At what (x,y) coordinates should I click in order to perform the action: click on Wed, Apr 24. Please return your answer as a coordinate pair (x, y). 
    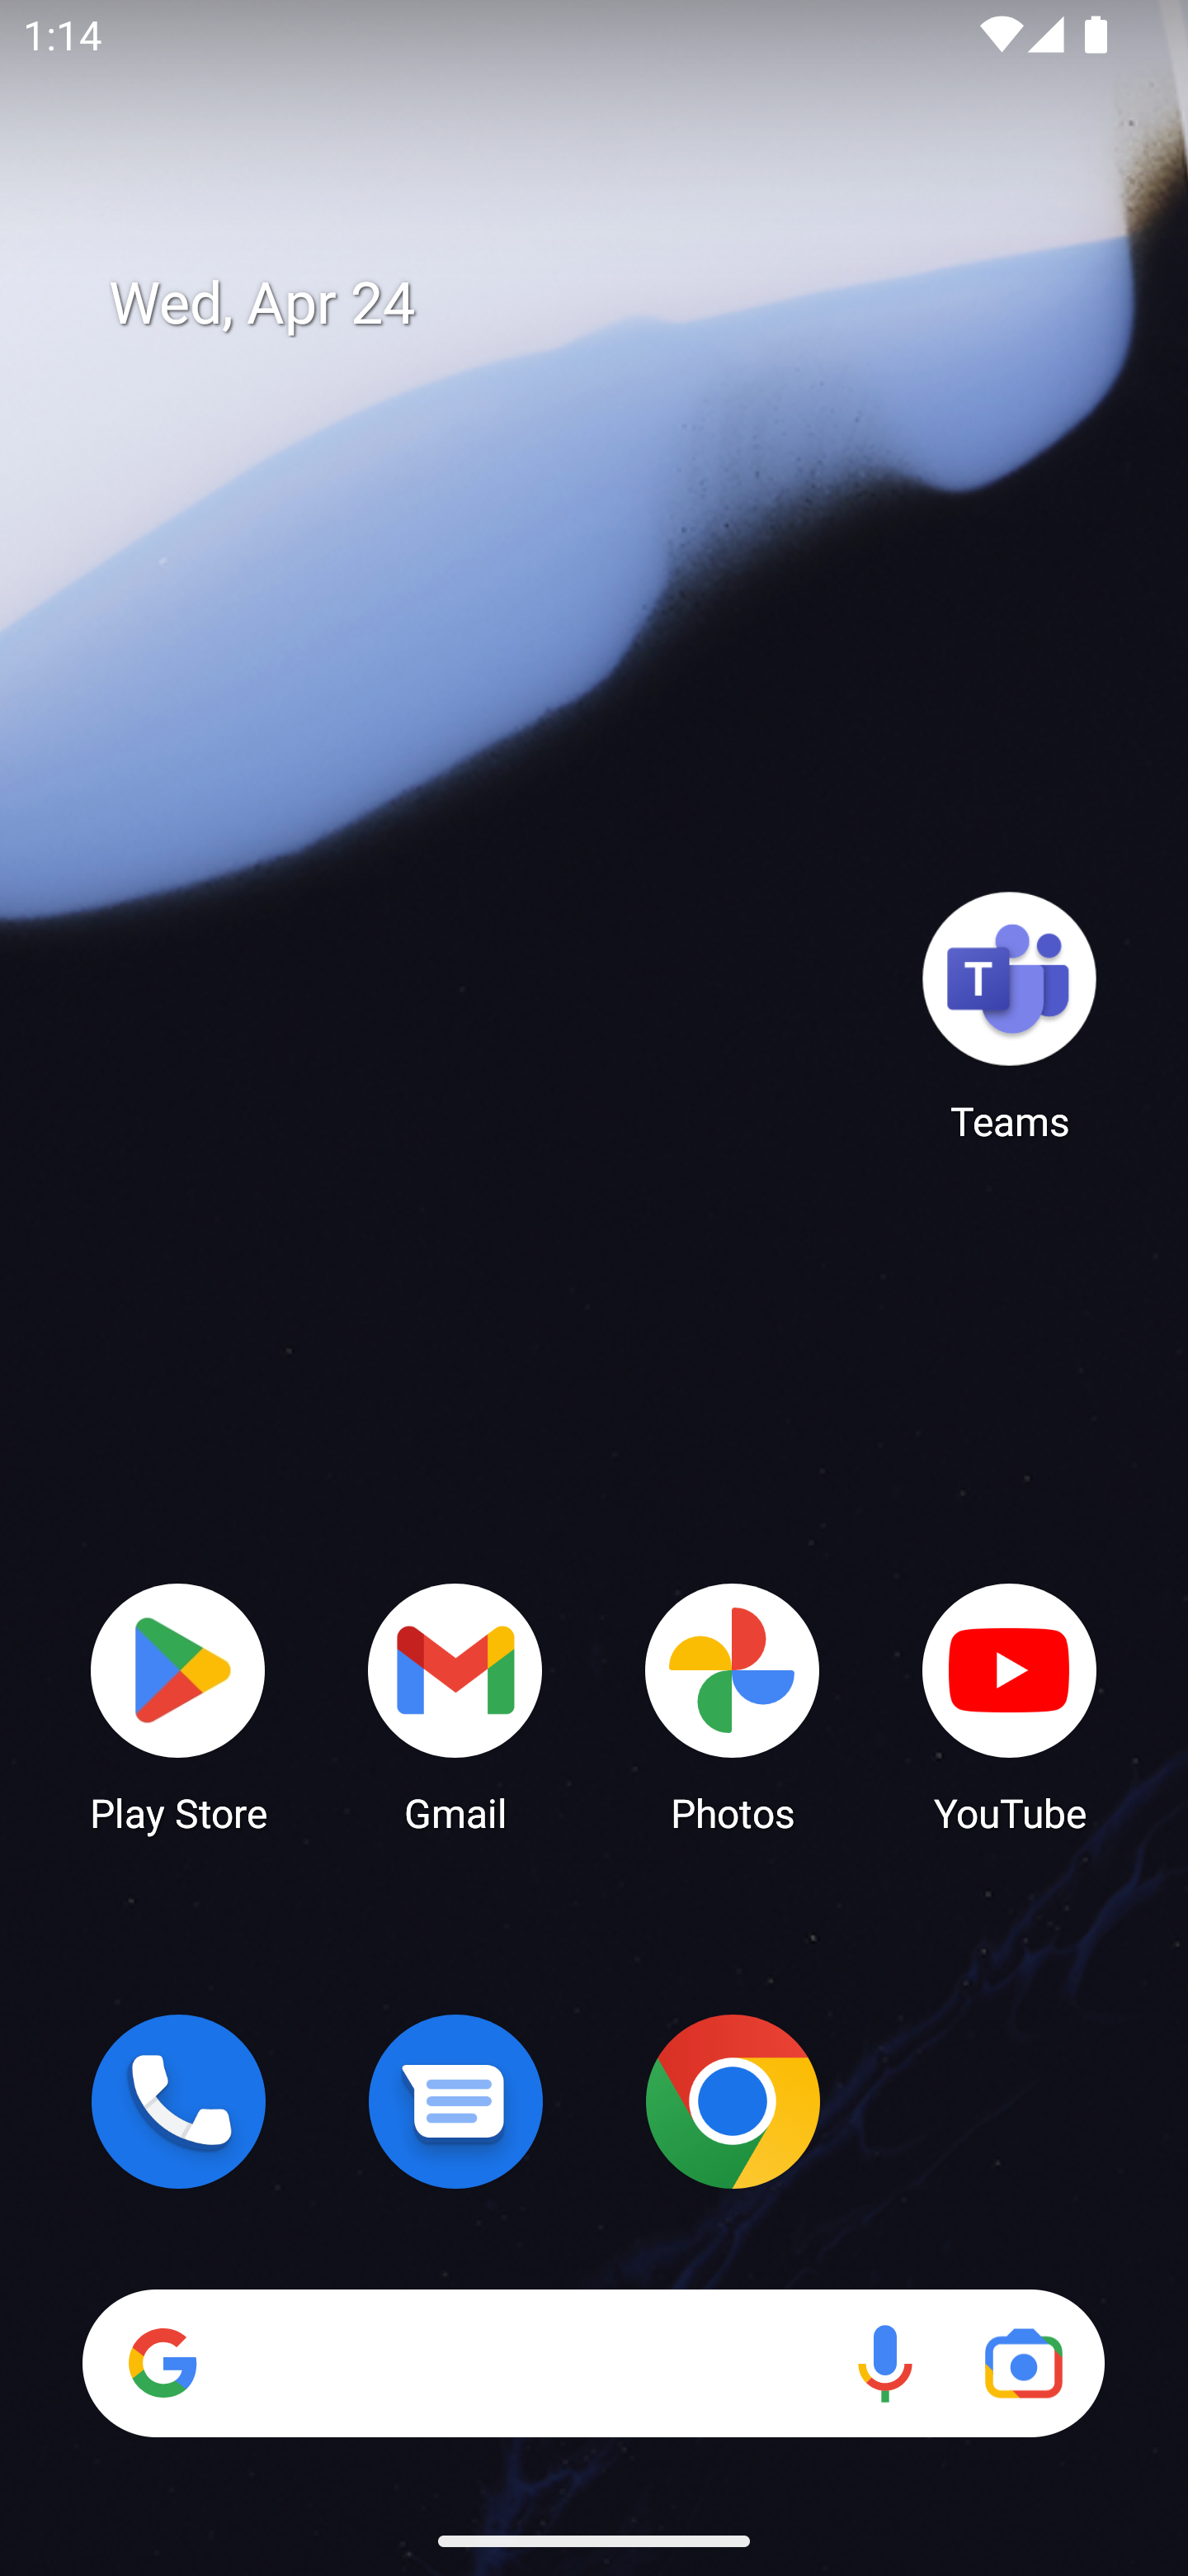
    Looking at the image, I should click on (617, 304).